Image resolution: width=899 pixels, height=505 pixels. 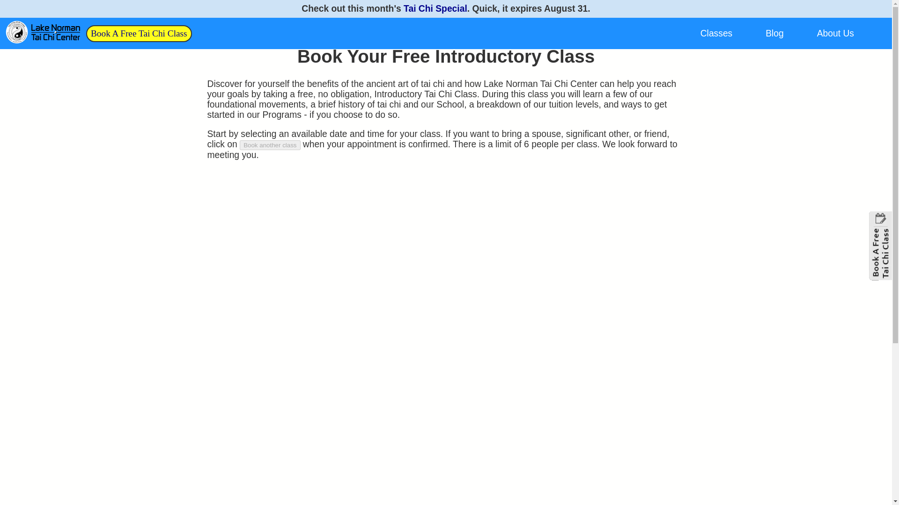 What do you see at coordinates (716, 33) in the screenshot?
I see `Classes` at bounding box center [716, 33].